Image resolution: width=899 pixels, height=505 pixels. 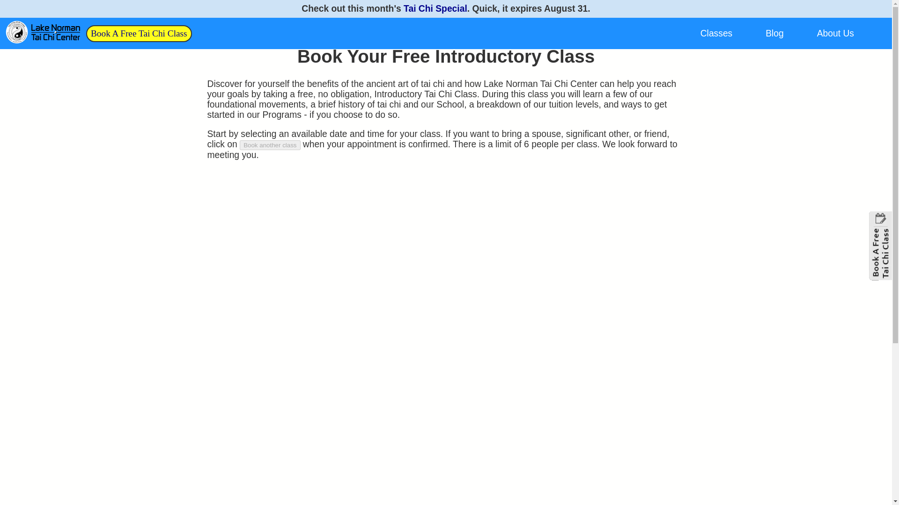 What do you see at coordinates (716, 33) in the screenshot?
I see `Classes` at bounding box center [716, 33].